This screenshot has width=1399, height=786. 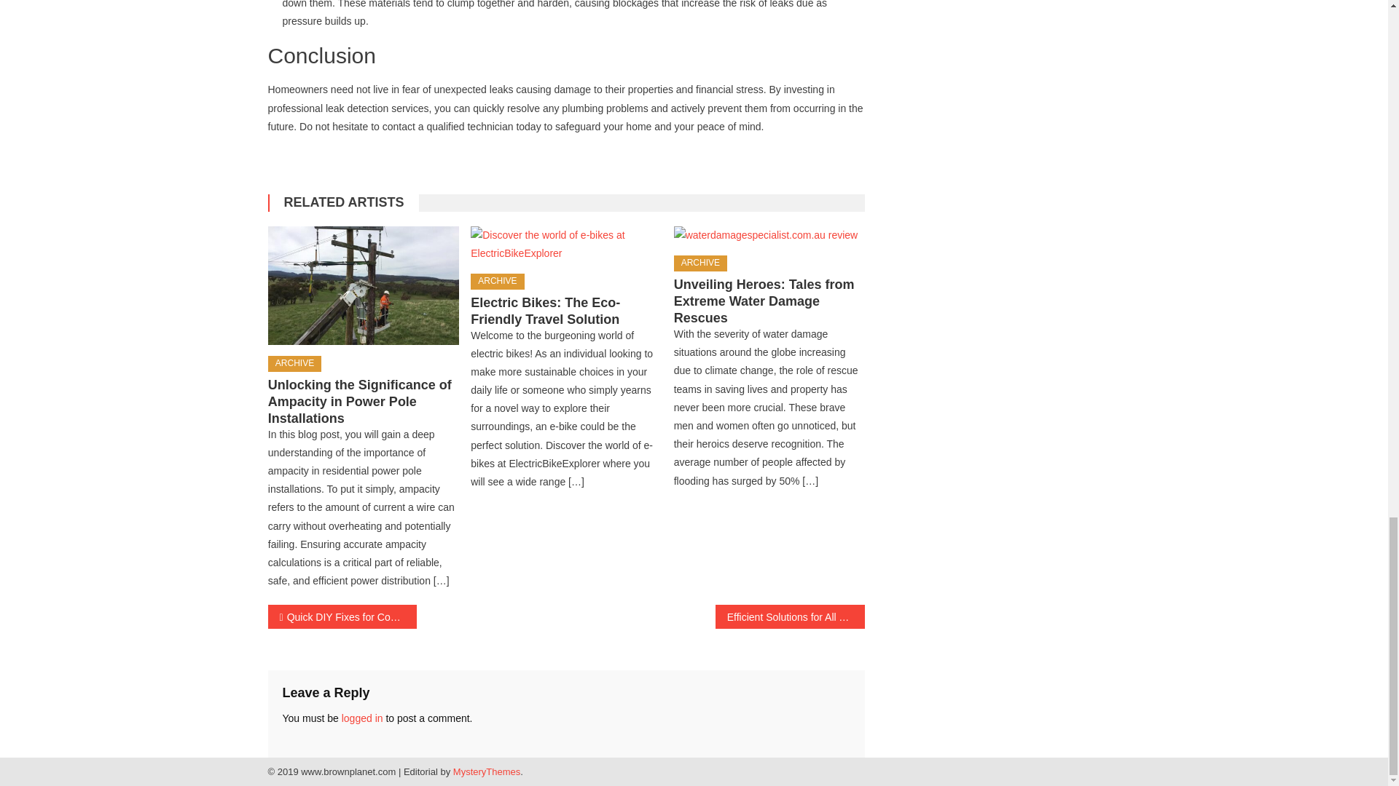 What do you see at coordinates (545, 311) in the screenshot?
I see `Electric Bikes: The Eco-Friendly Travel Solution` at bounding box center [545, 311].